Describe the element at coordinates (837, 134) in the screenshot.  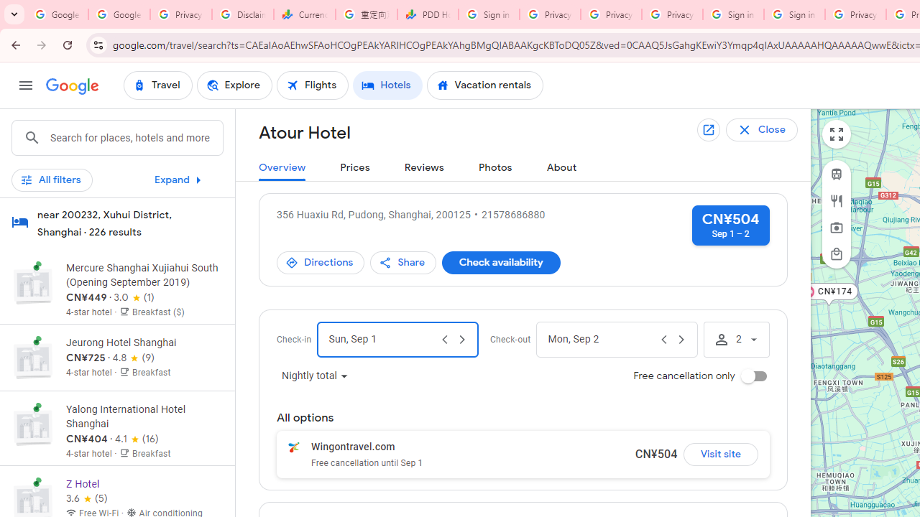
I see `View larger map` at that location.